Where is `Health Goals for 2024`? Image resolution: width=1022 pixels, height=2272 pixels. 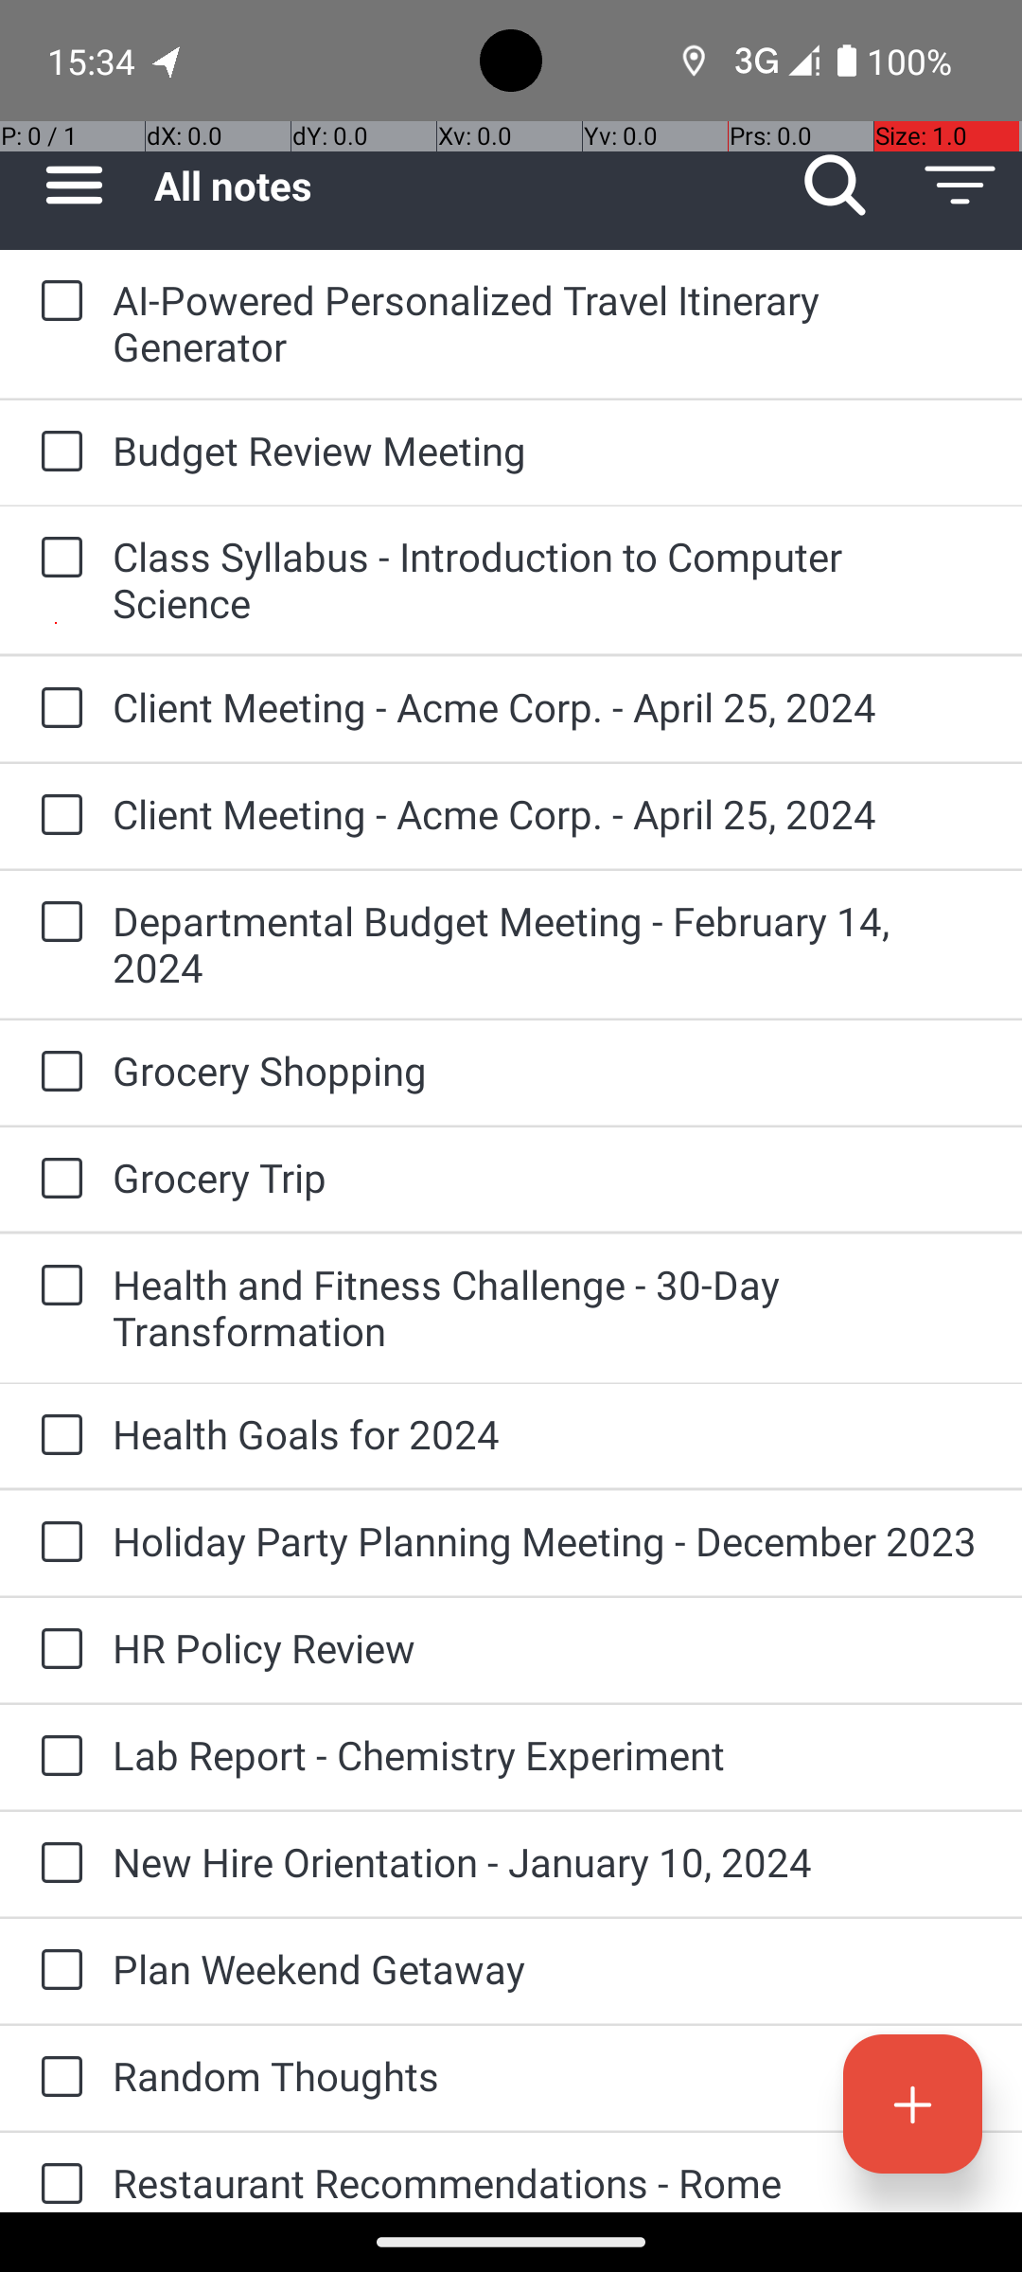 Health Goals for 2024 is located at coordinates (549, 1433).